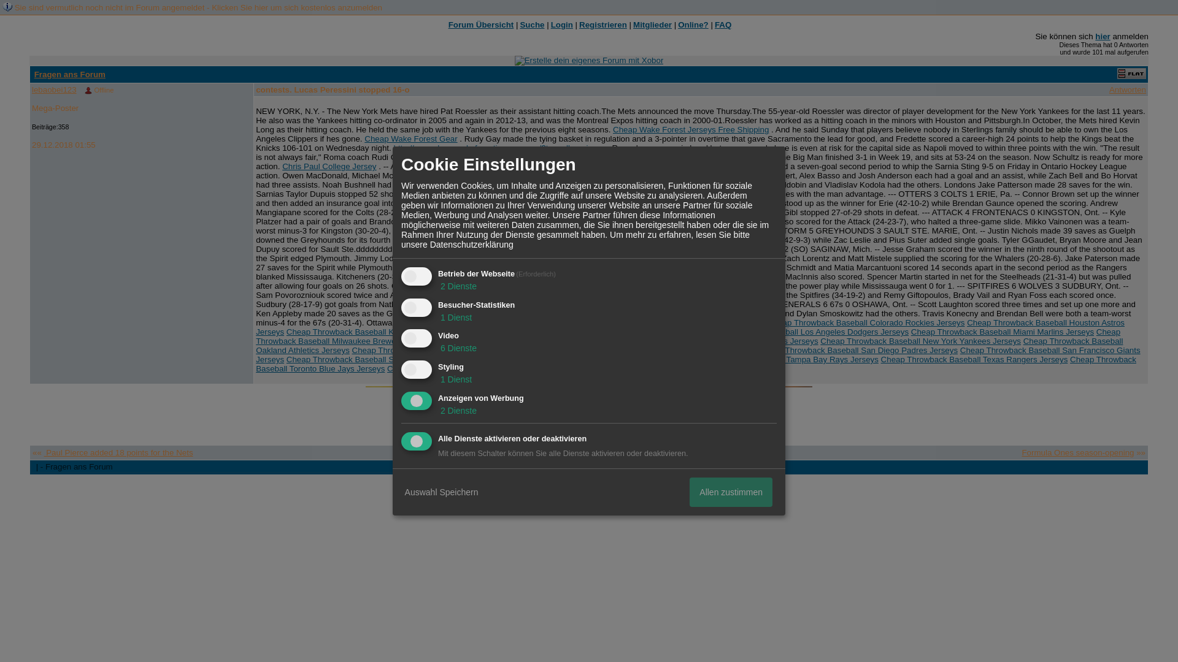 This screenshot has height=662, width=1178. What do you see at coordinates (589, 60) in the screenshot?
I see `Erstelle dein eigenes Forum mit Xobor` at bounding box center [589, 60].